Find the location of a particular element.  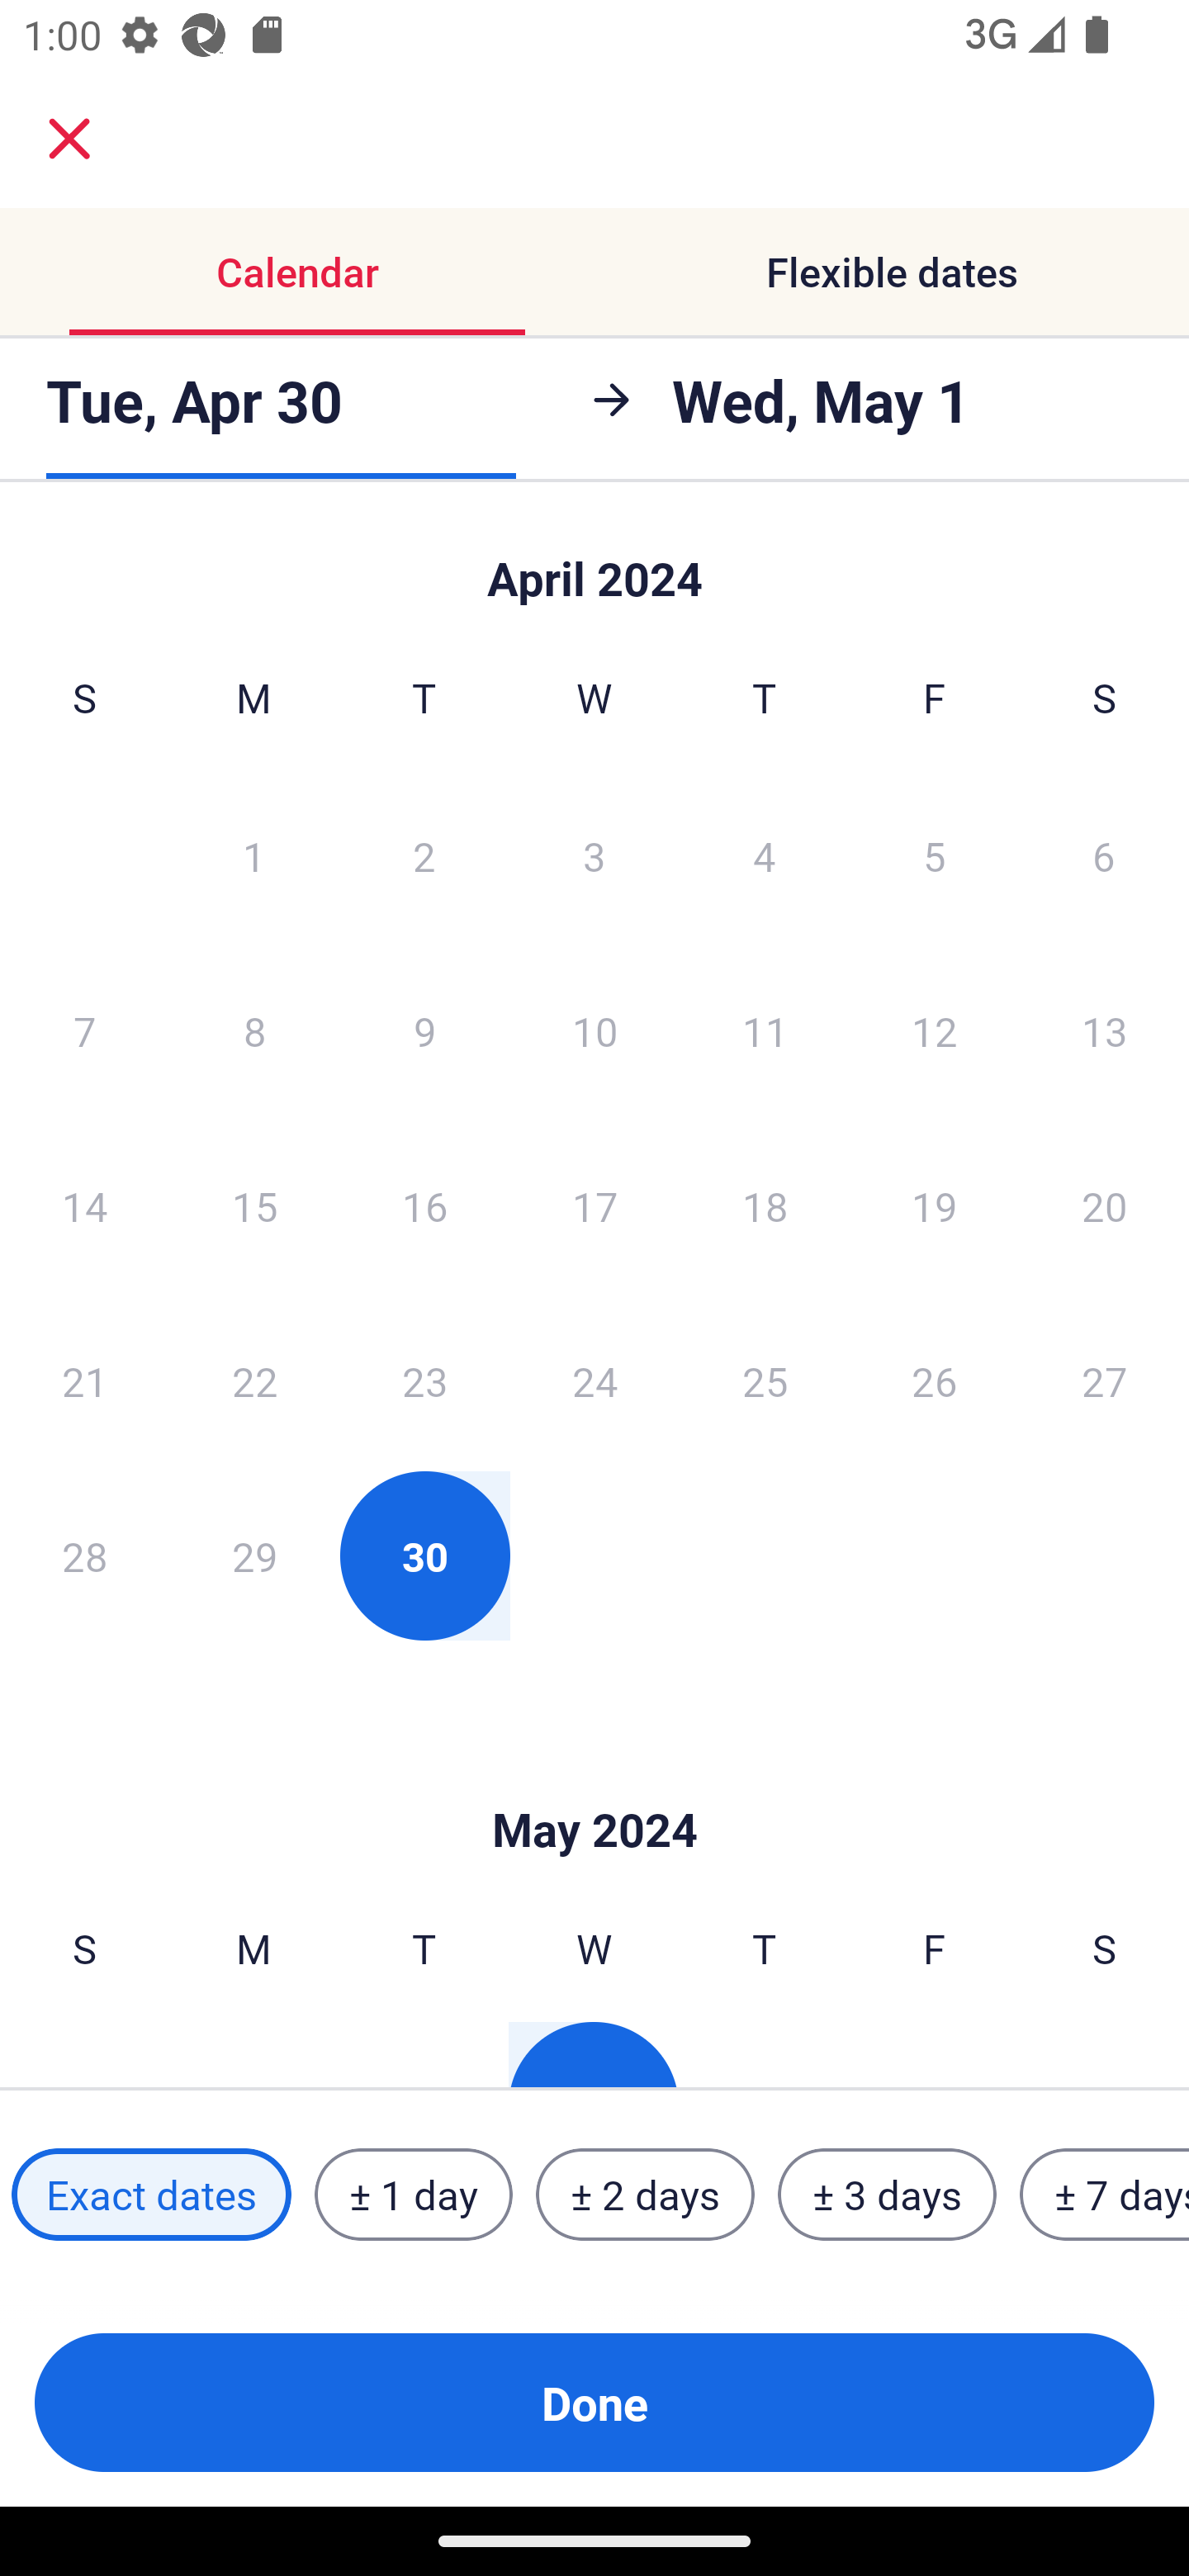

5 Friday, April 5, 2024 is located at coordinates (935, 855).